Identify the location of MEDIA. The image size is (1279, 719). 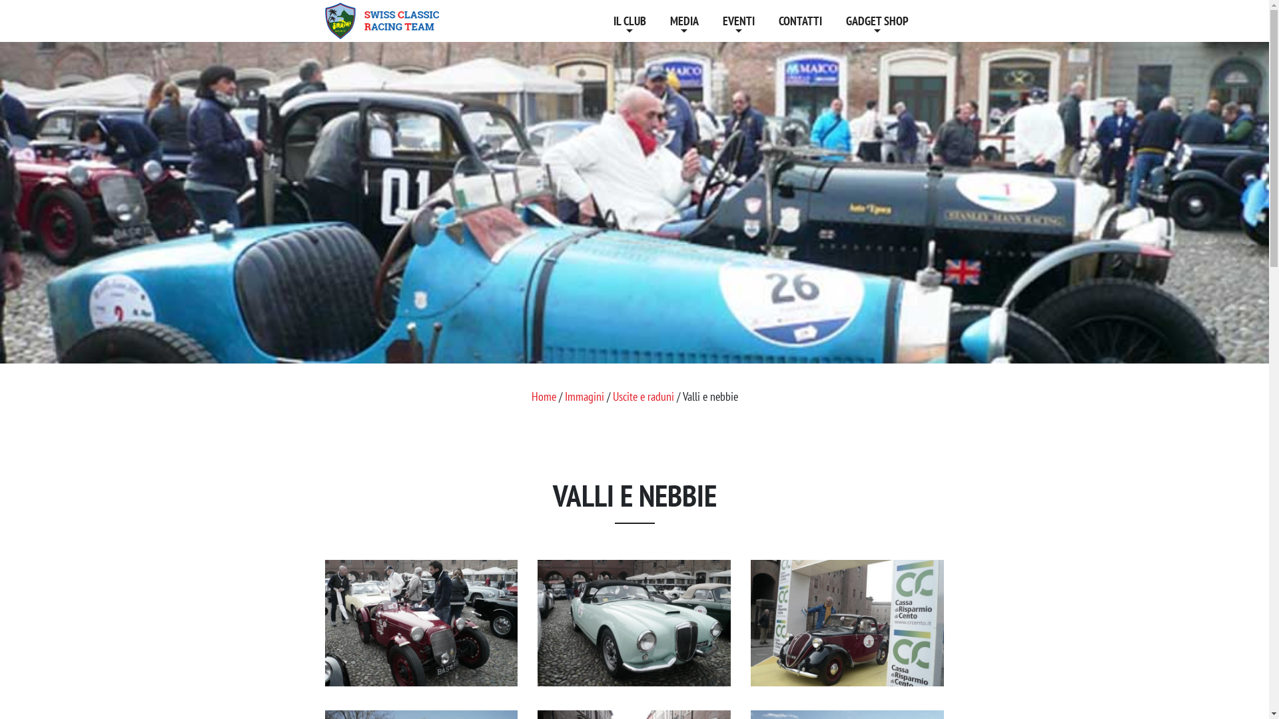
(684, 21).